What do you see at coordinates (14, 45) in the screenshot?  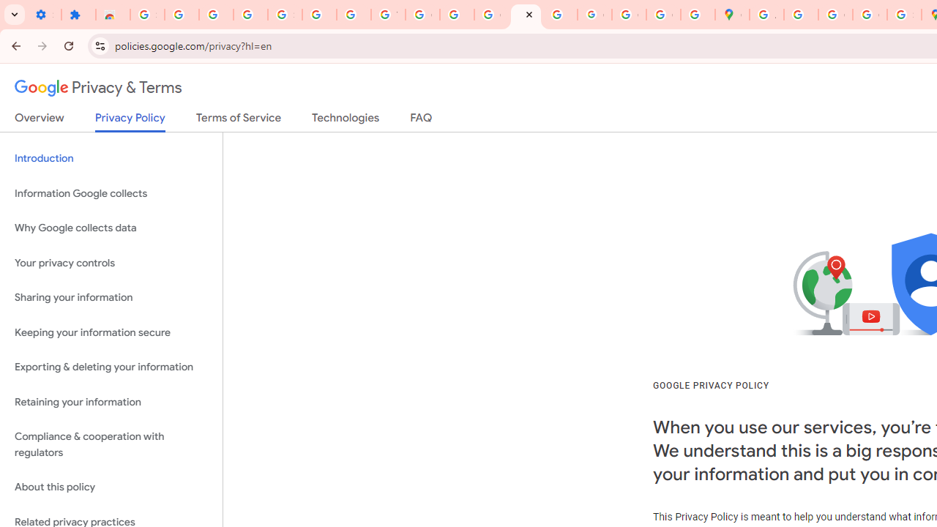 I see `Back` at bounding box center [14, 45].